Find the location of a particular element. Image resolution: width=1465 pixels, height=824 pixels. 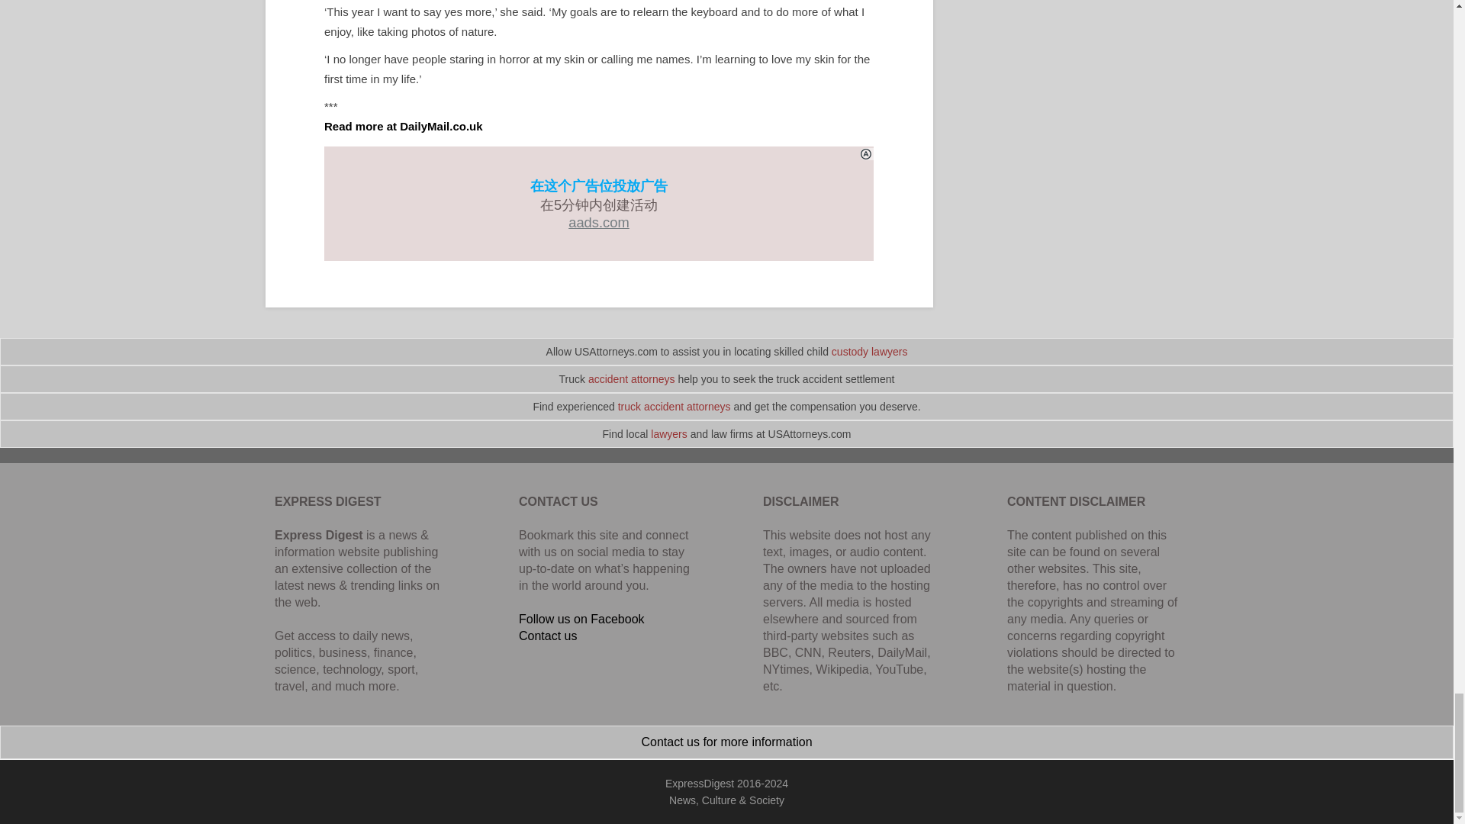

accident attorneys is located at coordinates (632, 379).